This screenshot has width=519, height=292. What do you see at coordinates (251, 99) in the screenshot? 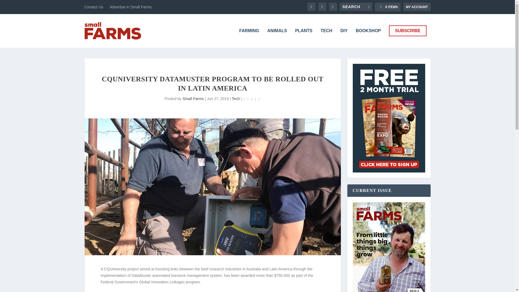
I see `Rating: 0.00` at bounding box center [251, 99].